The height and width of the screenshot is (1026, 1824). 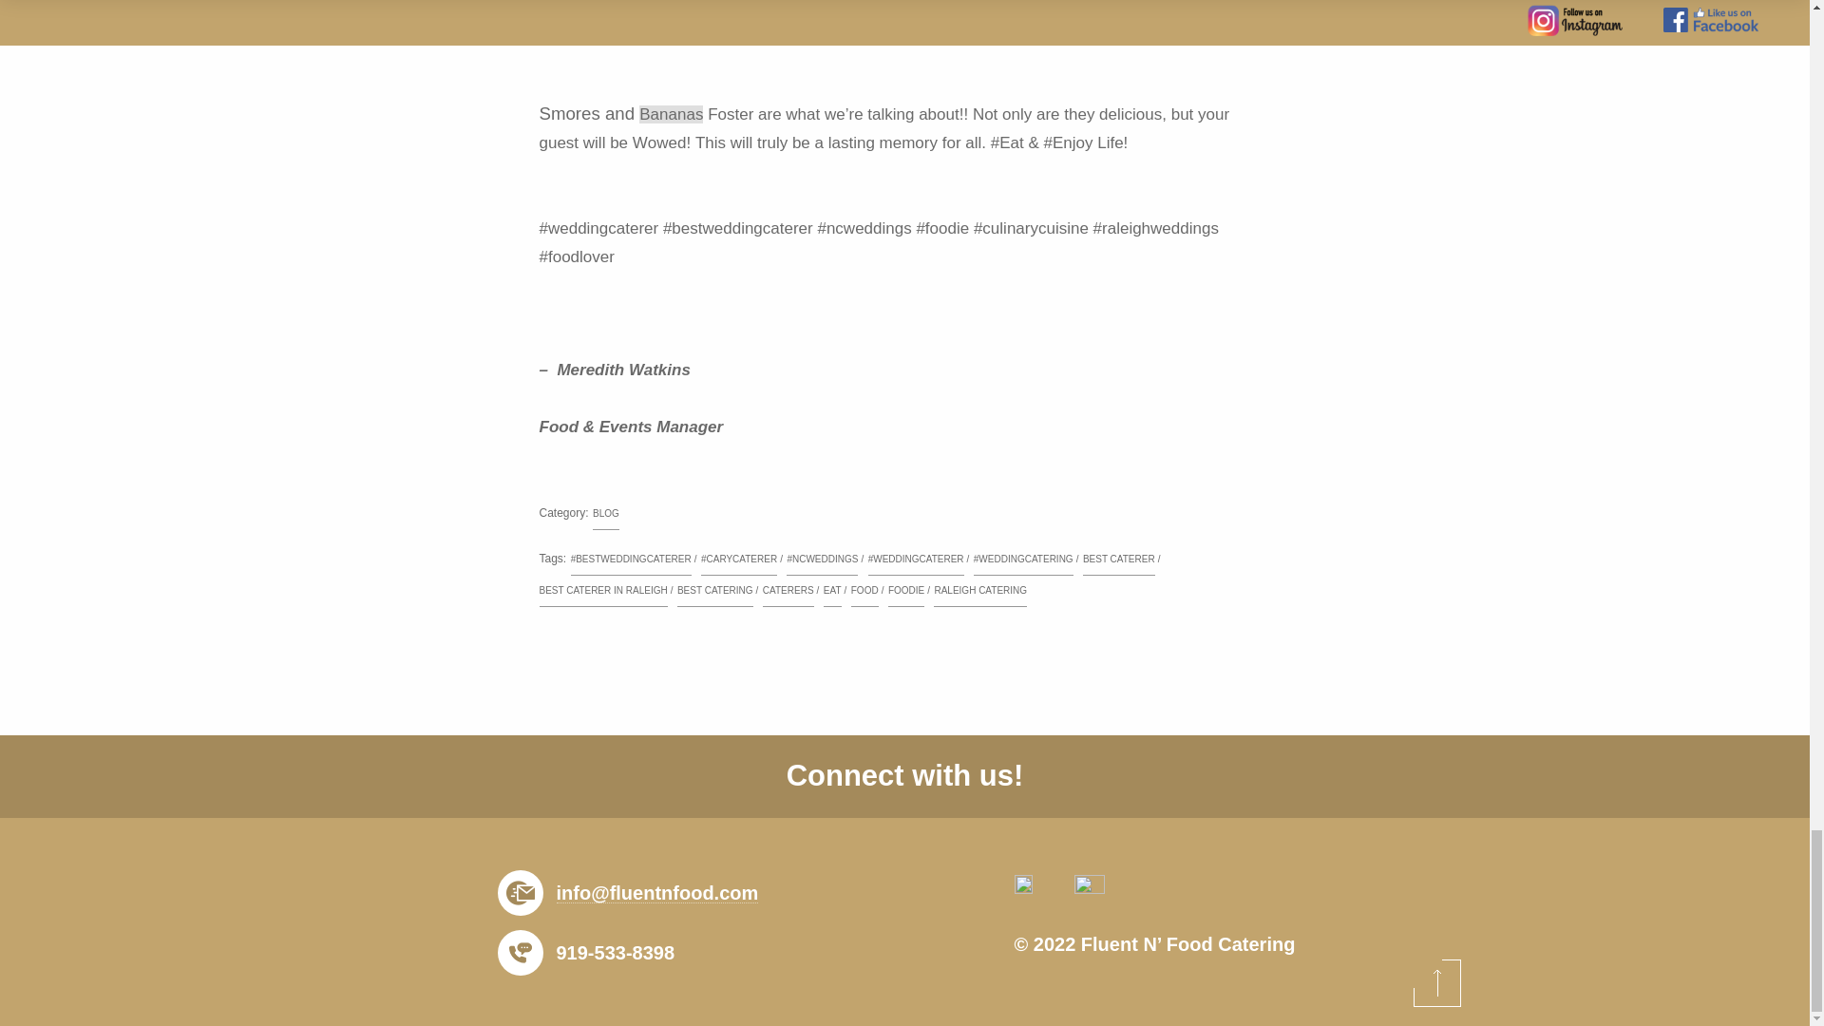 I want to click on Blog, so click(x=606, y=515).